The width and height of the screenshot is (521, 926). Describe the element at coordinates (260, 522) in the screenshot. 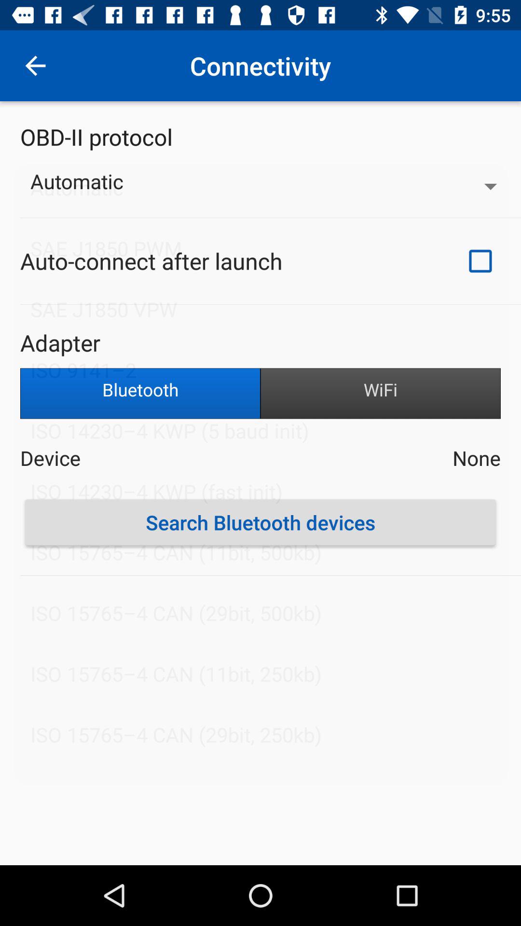

I see `press the search bluetooth devices` at that location.